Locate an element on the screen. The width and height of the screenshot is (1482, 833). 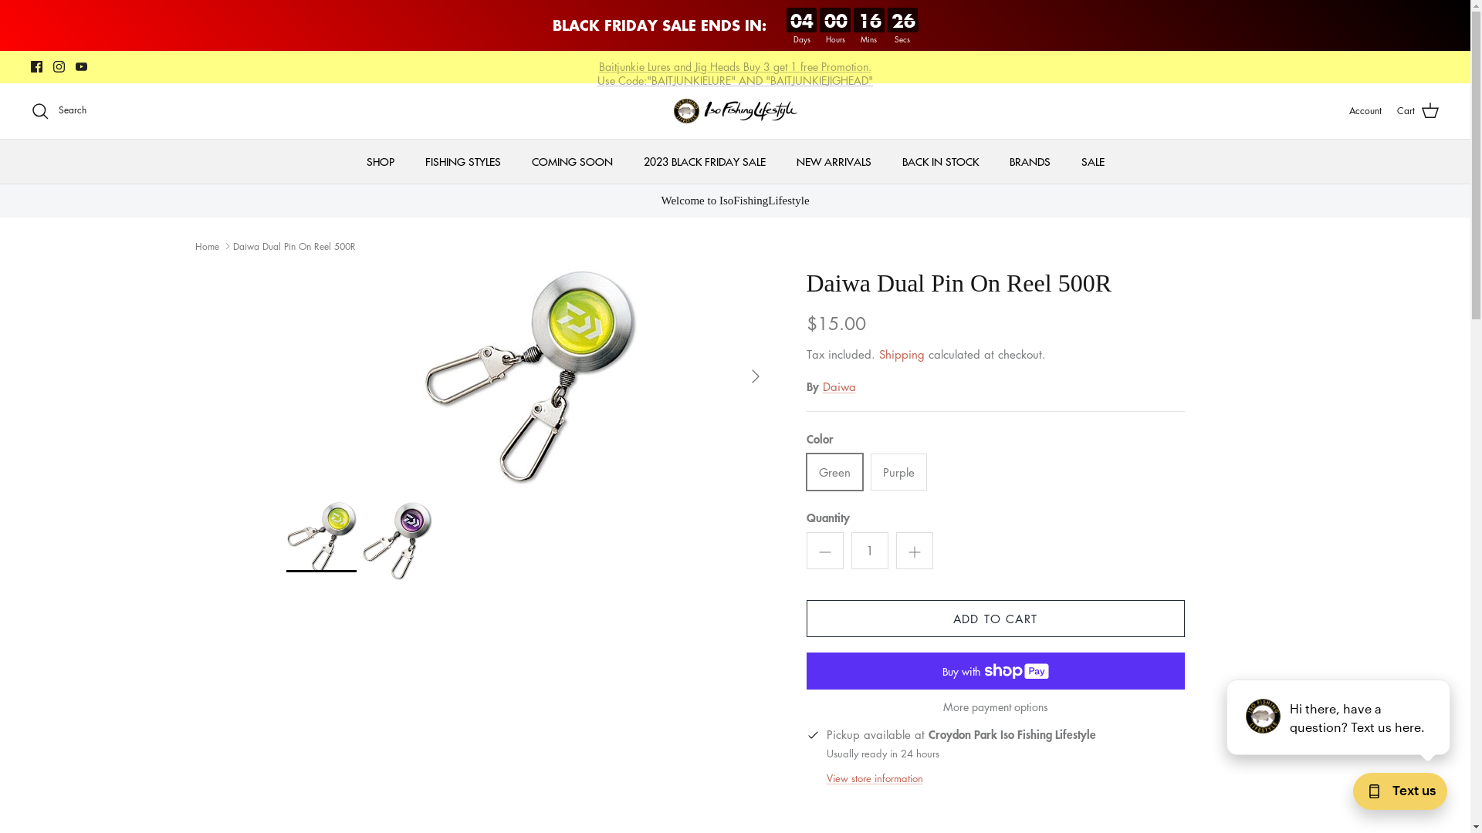
Search is located at coordinates (59, 111).